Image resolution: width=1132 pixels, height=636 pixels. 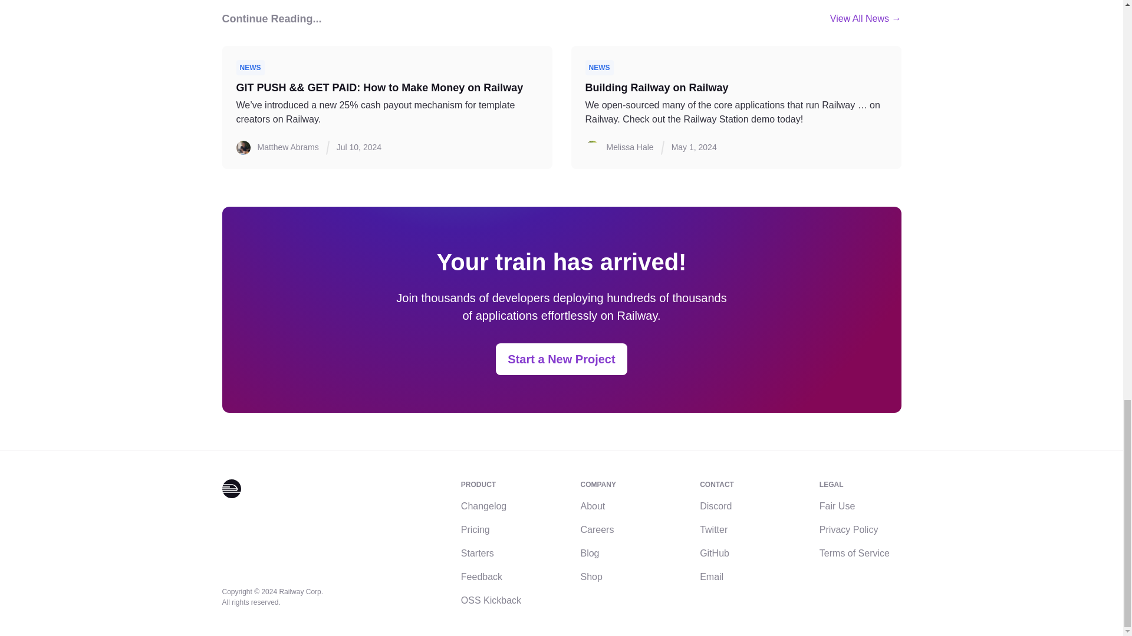 What do you see at coordinates (483, 506) in the screenshot?
I see `Changelog` at bounding box center [483, 506].